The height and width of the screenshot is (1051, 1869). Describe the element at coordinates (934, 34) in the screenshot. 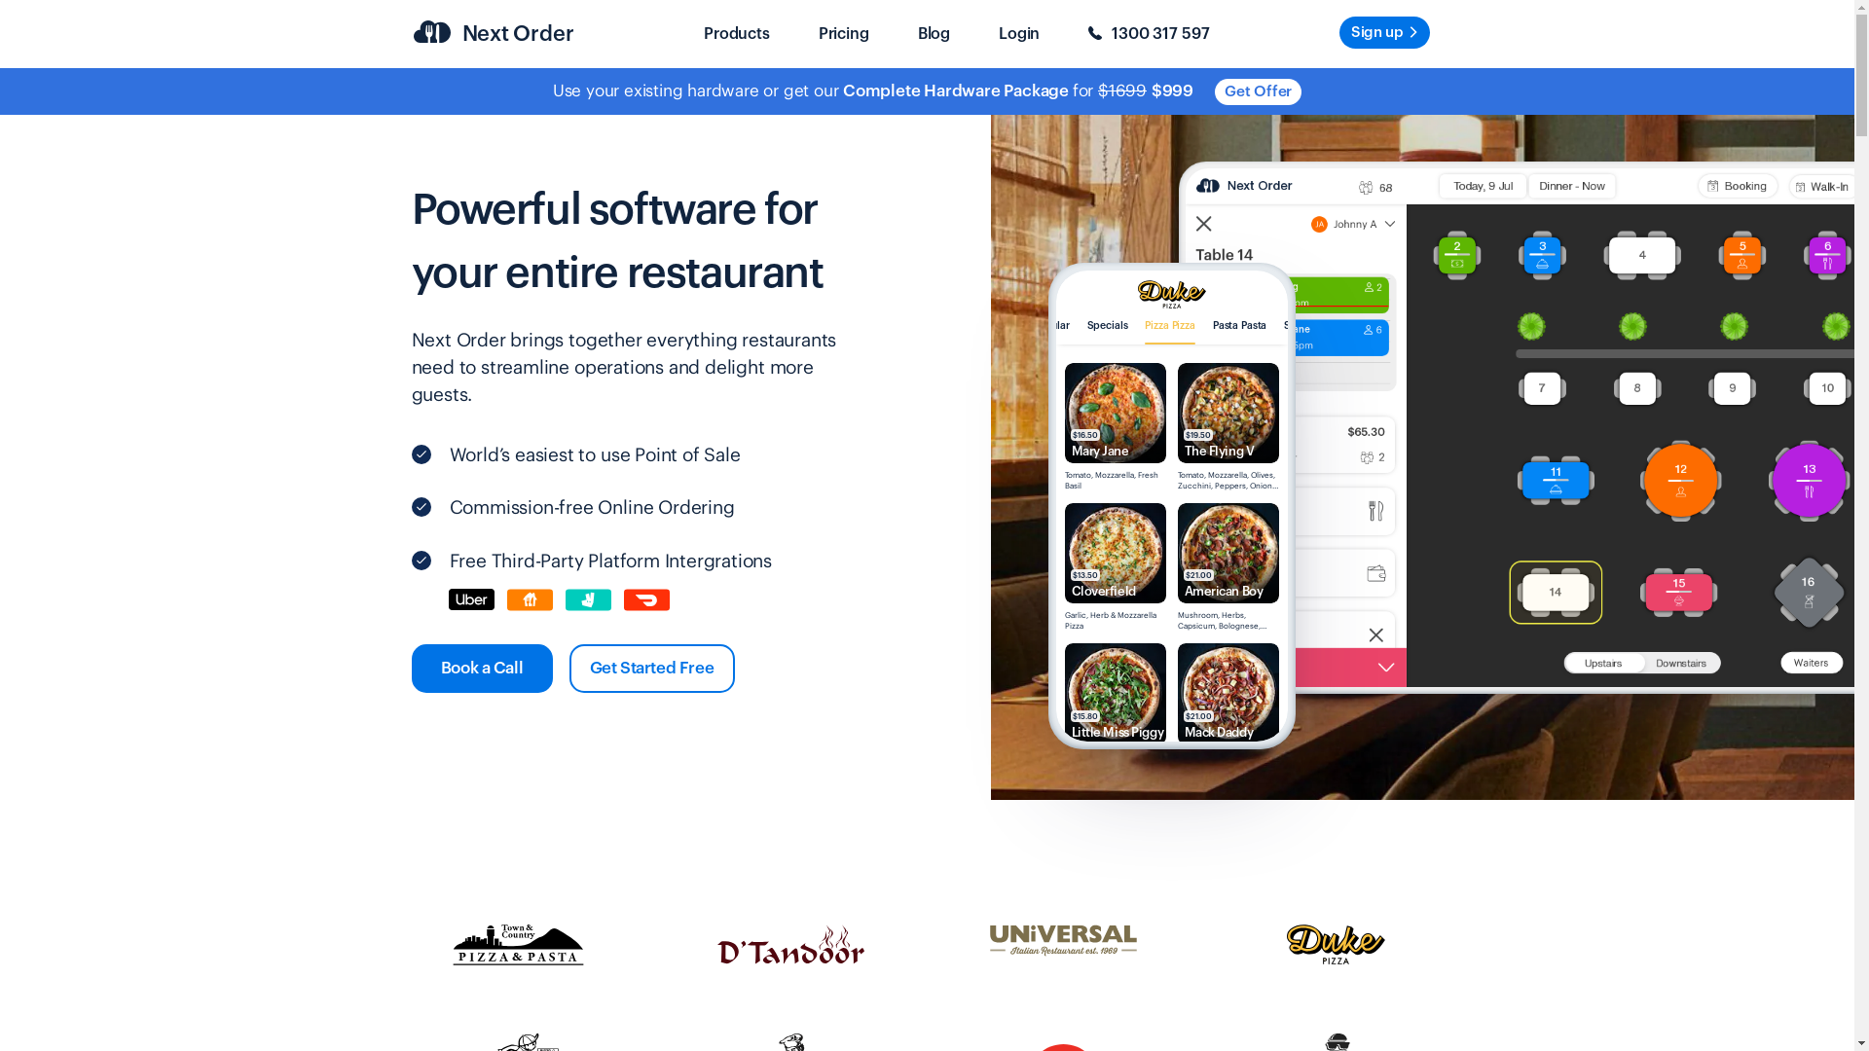

I see `Blog` at that location.